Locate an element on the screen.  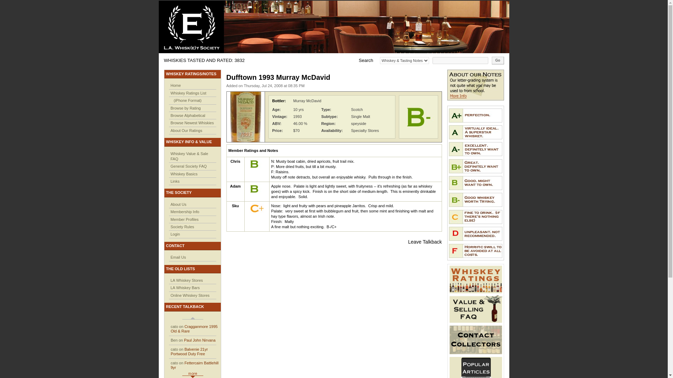
Browse by Rating is located at coordinates (185, 108).